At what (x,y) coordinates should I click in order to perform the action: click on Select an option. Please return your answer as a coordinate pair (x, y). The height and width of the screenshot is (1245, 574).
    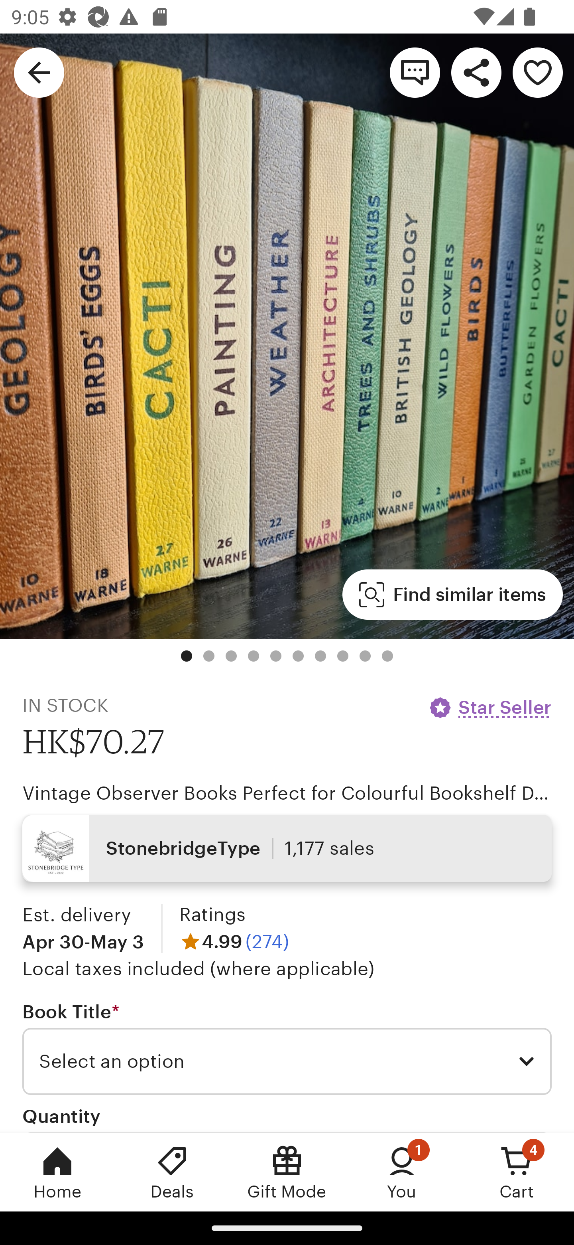
    Looking at the image, I should click on (287, 1061).